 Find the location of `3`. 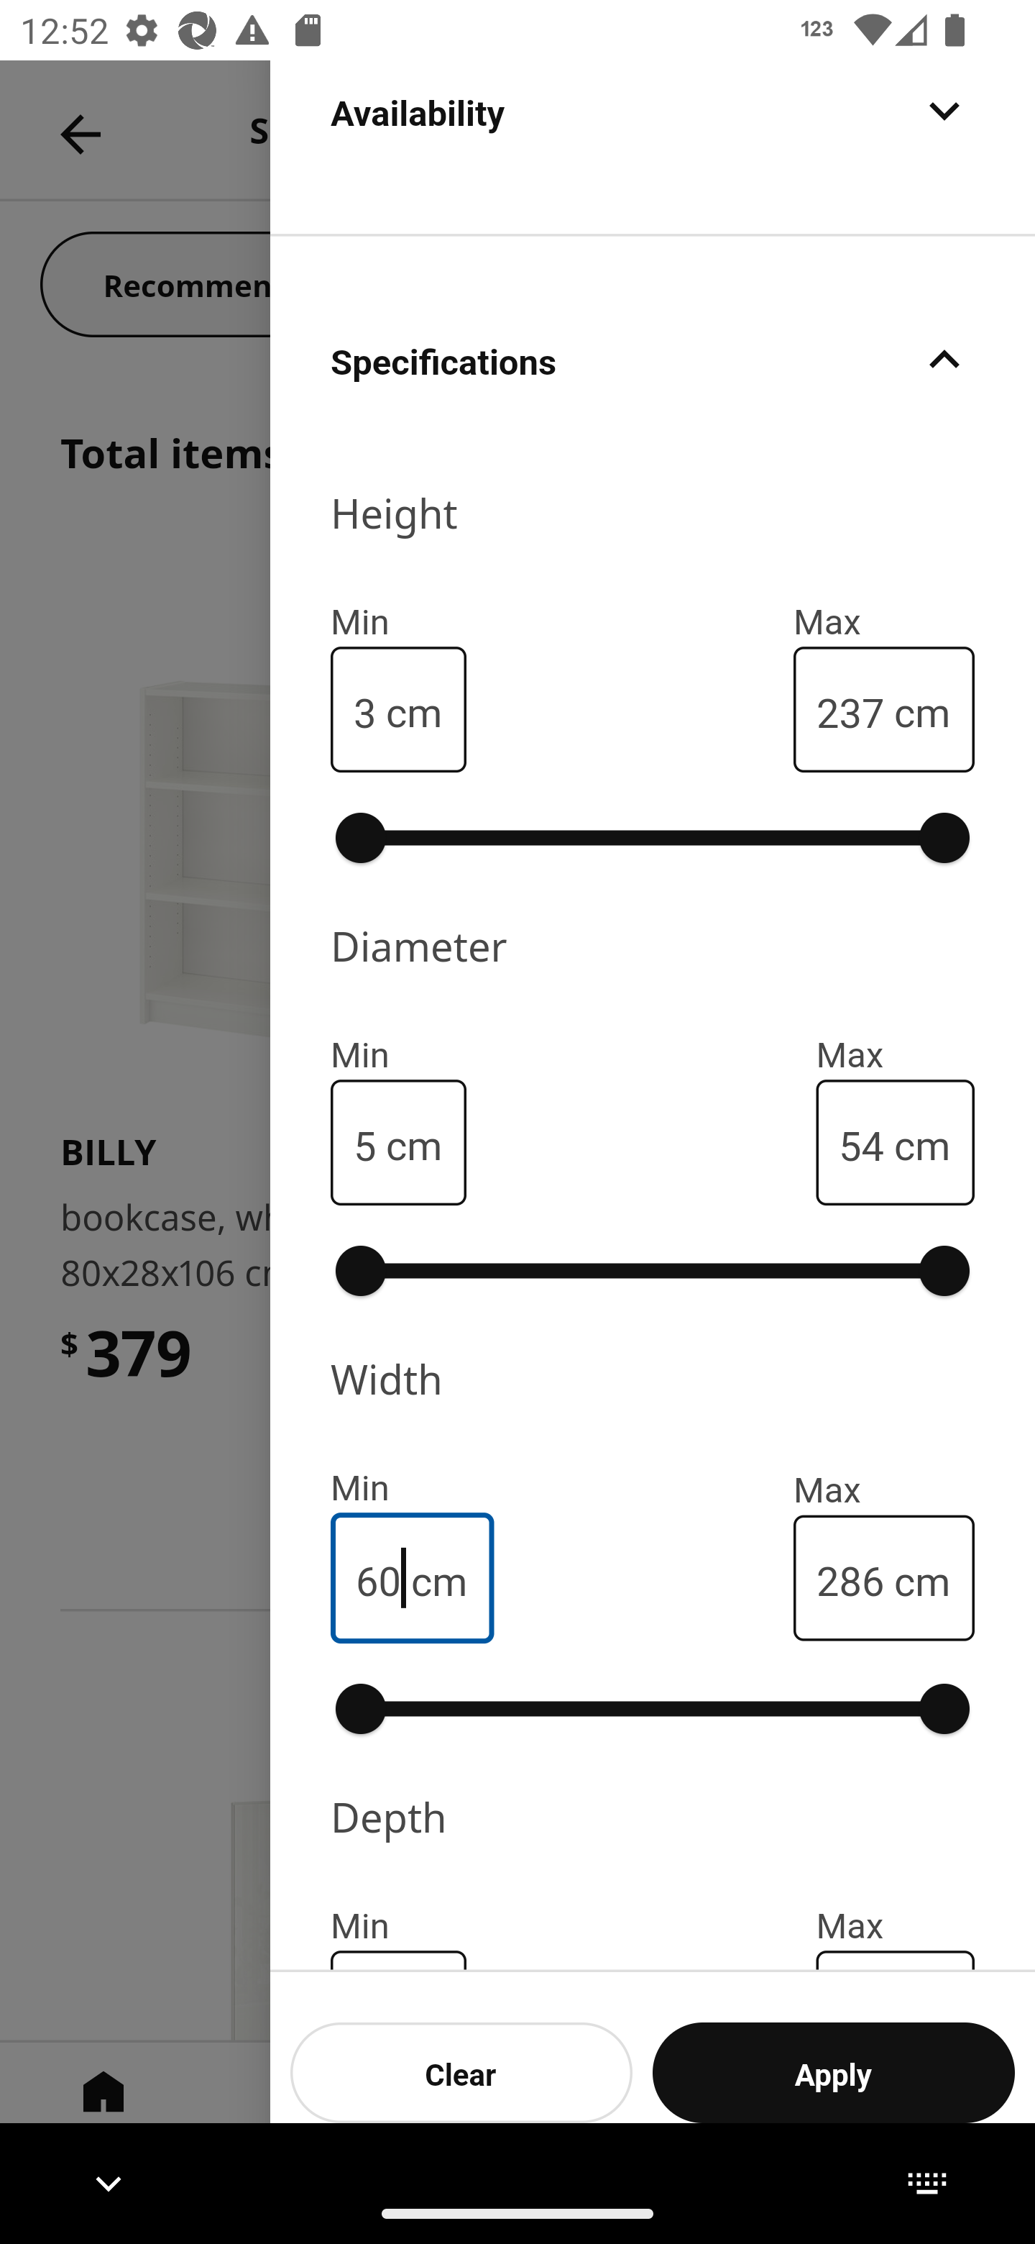

3 is located at coordinates (364, 710).